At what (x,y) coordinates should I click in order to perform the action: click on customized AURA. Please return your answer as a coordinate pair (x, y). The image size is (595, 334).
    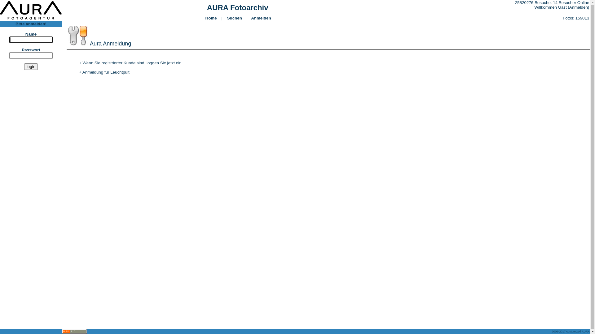
    Looking at the image, I should click on (578, 331).